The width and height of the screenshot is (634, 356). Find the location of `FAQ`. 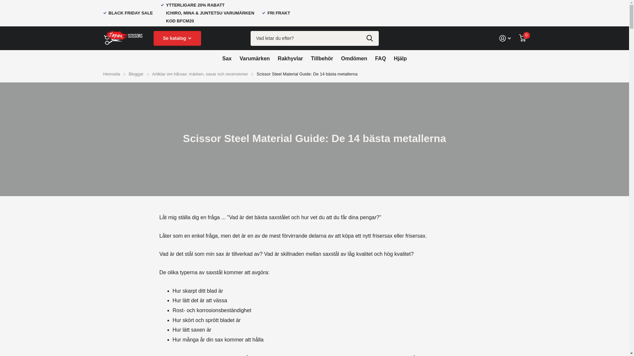

FAQ is located at coordinates (380, 58).